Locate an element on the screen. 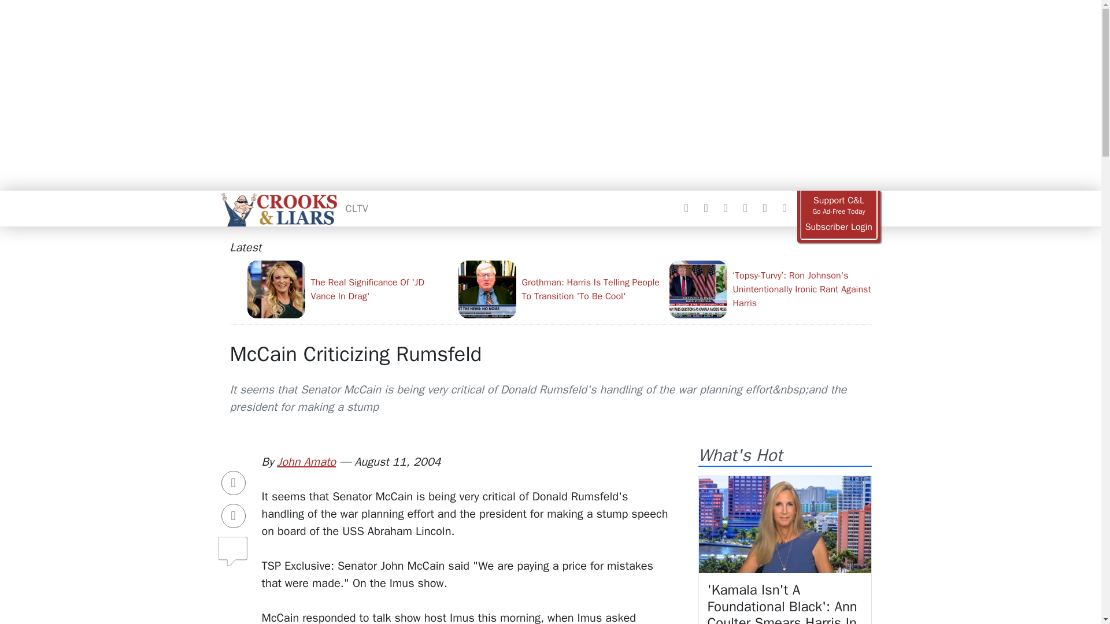 This screenshot has height=624, width=1110. Login to your ad free account is located at coordinates (838, 227).